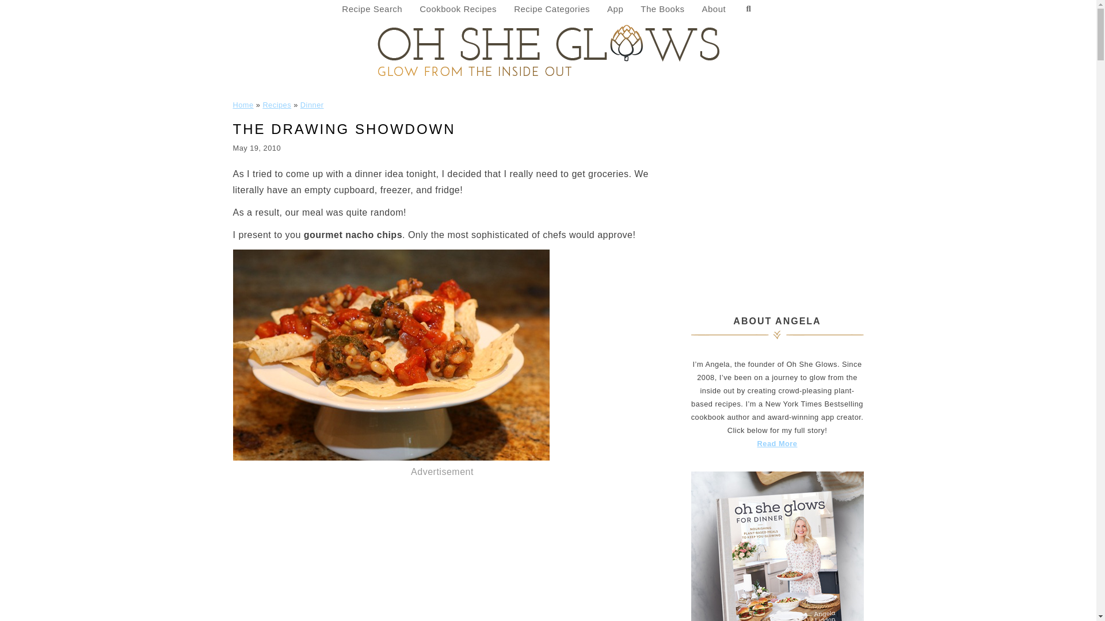 The image size is (1105, 621). I want to click on App, so click(615, 9).